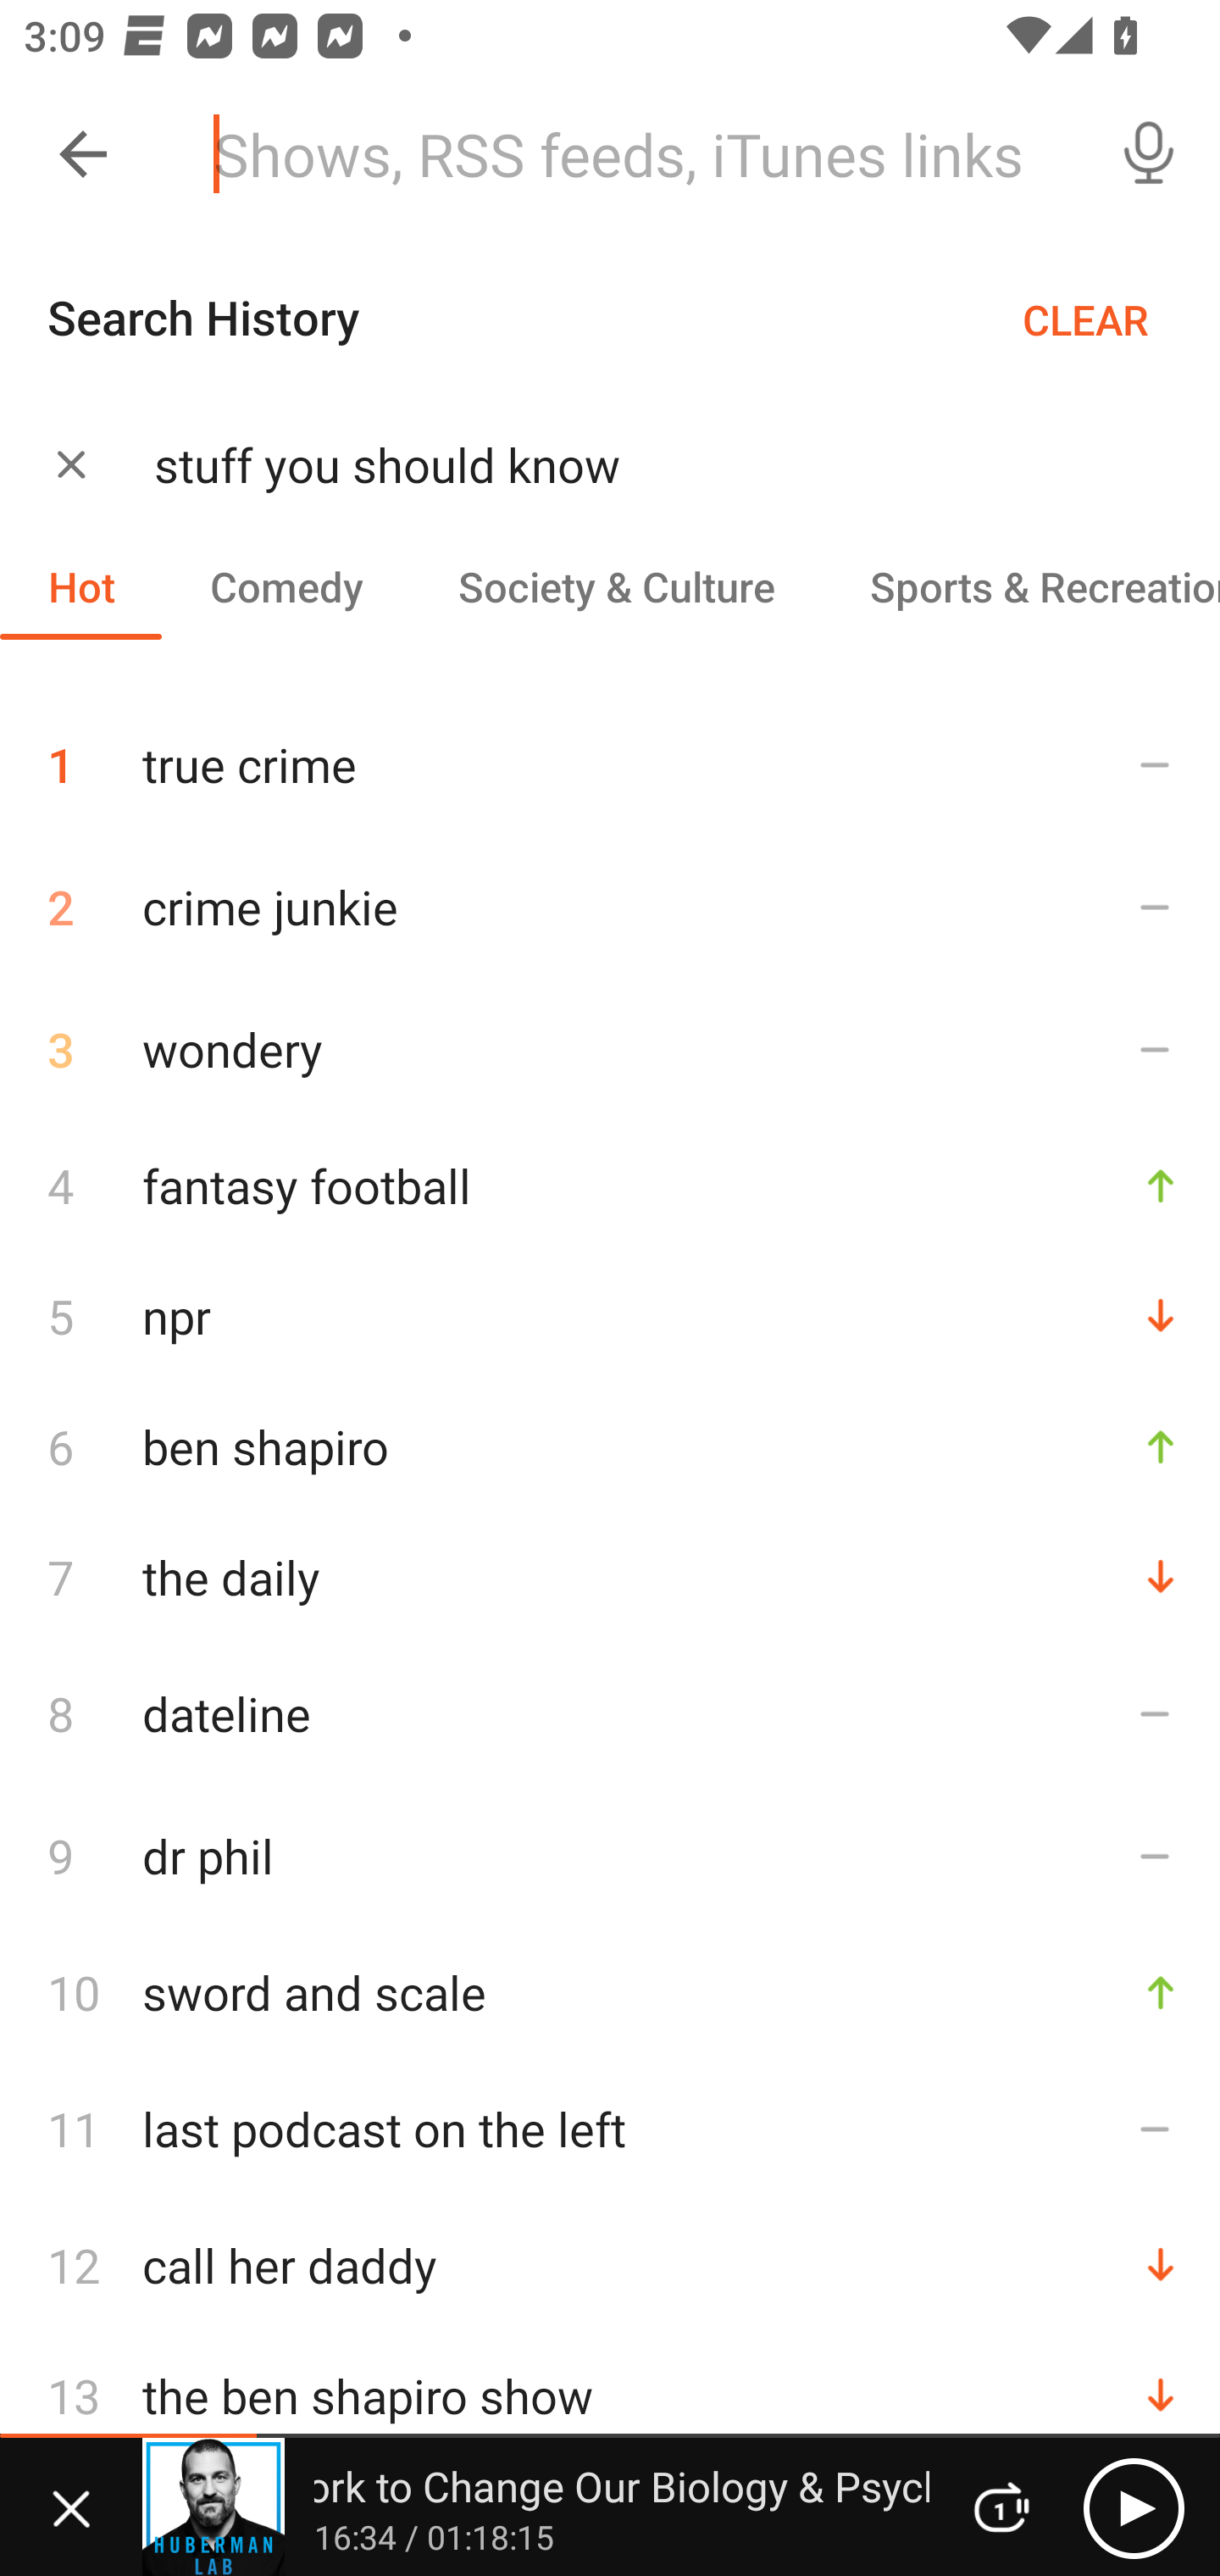  Describe the element at coordinates (610, 907) in the screenshot. I see `2 crime junkie` at that location.